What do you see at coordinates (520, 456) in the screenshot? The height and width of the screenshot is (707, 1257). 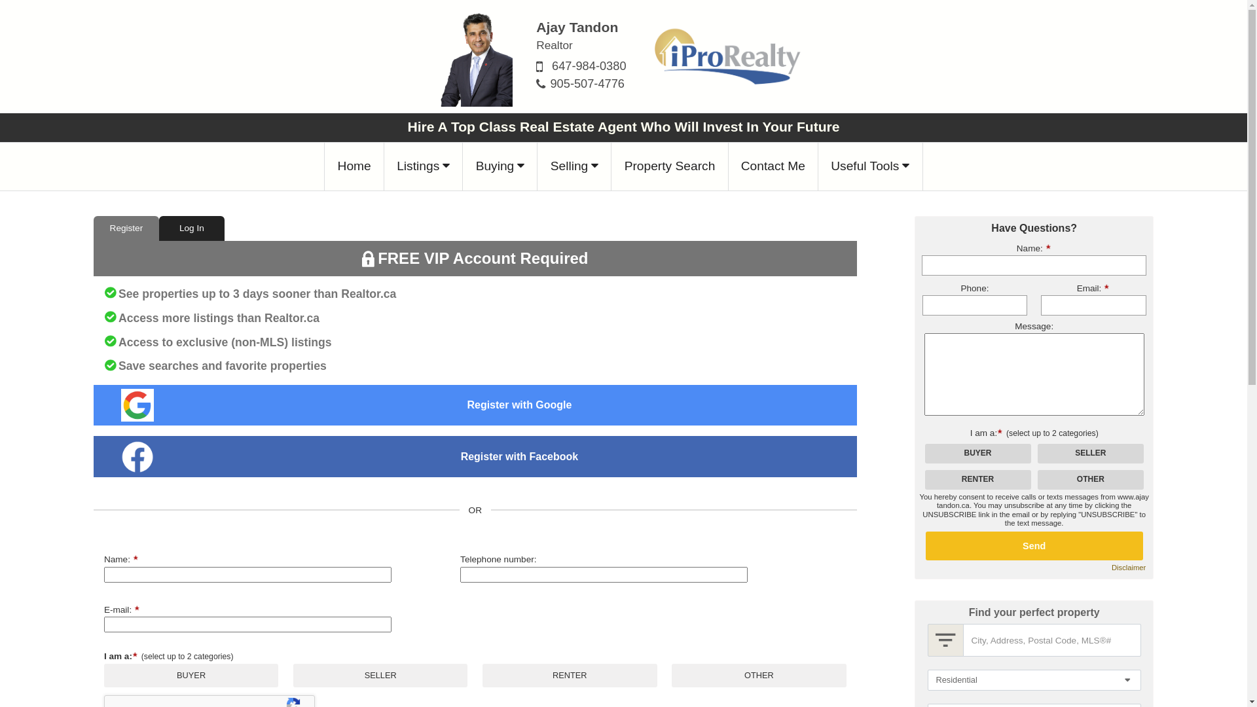 I see `Register with Facebook` at bounding box center [520, 456].